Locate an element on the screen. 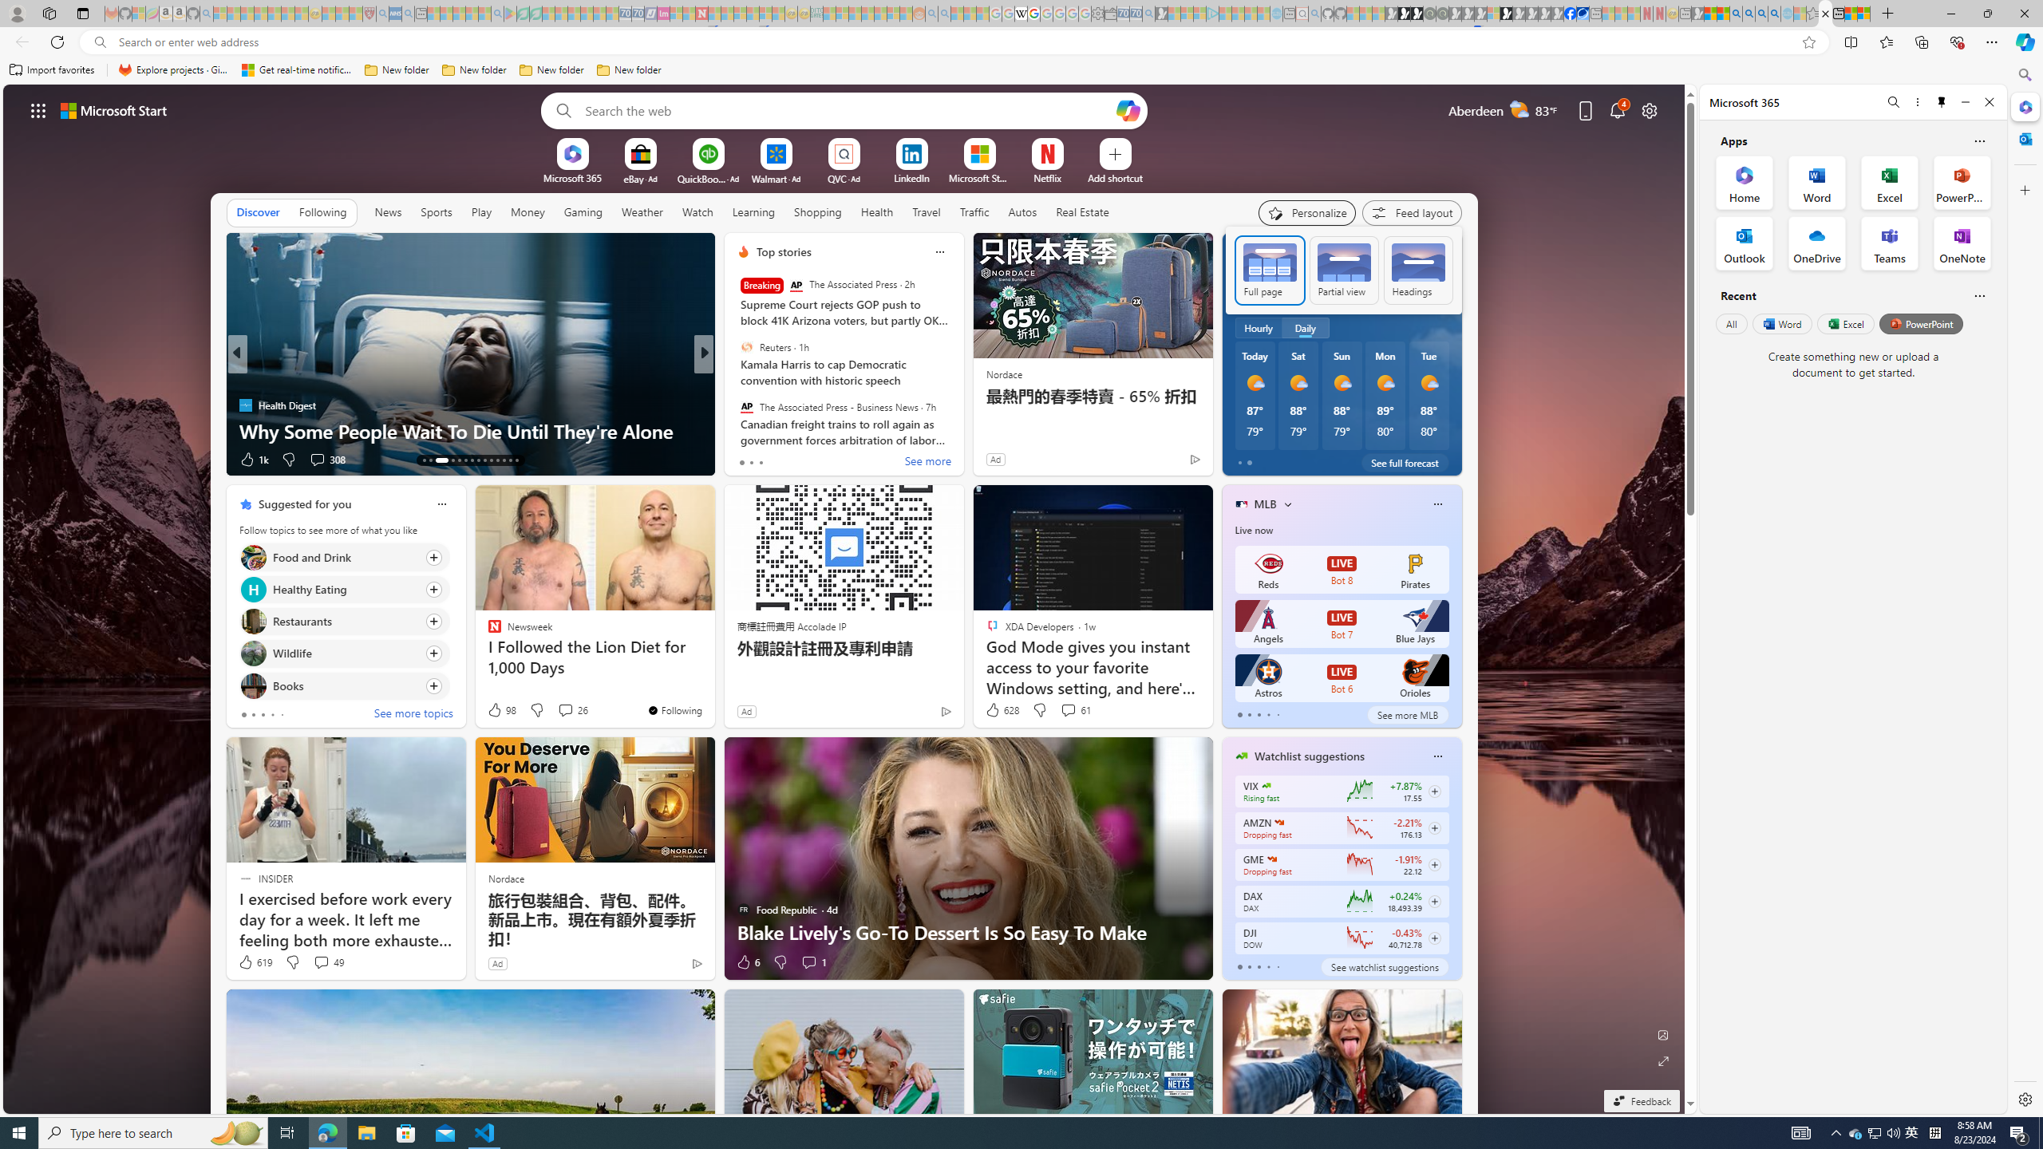 The width and height of the screenshot is (2043, 1149). tab-2 is located at coordinates (1259, 967).